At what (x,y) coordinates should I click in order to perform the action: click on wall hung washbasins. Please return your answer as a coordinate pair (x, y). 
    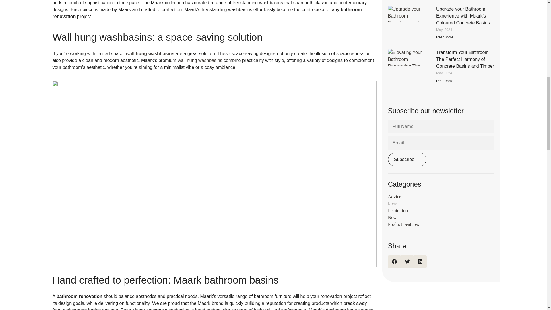
    Looking at the image, I should click on (150, 53).